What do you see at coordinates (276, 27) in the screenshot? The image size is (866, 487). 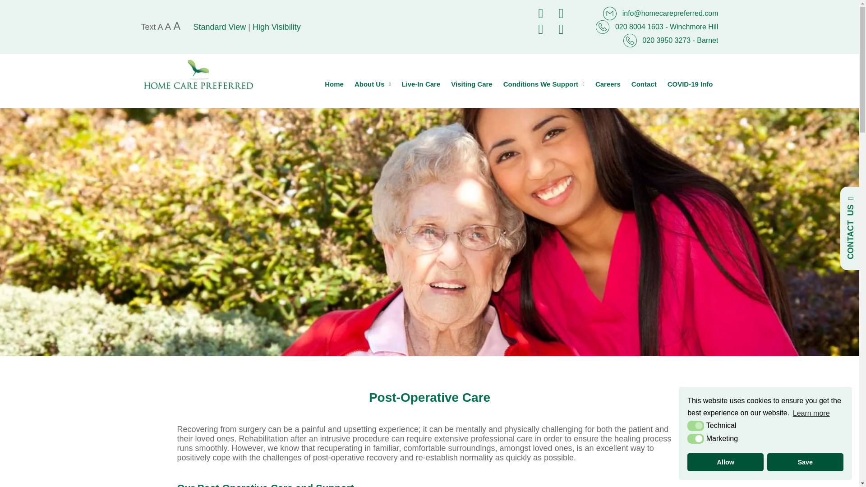 I see `High Visibility` at bounding box center [276, 27].